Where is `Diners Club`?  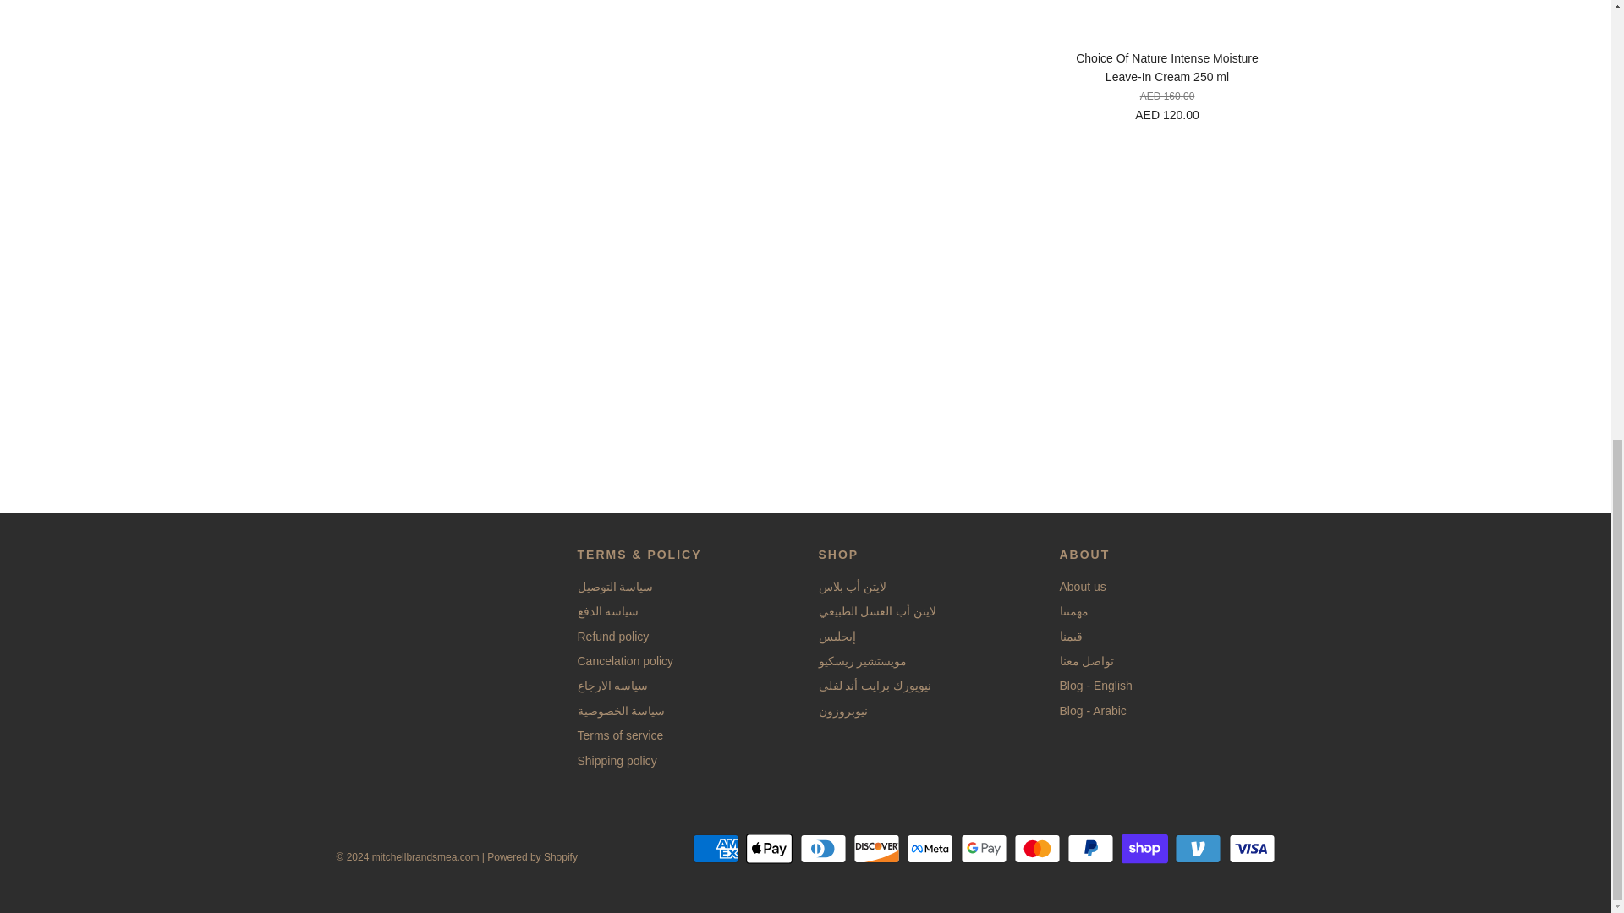 Diners Club is located at coordinates (823, 848).